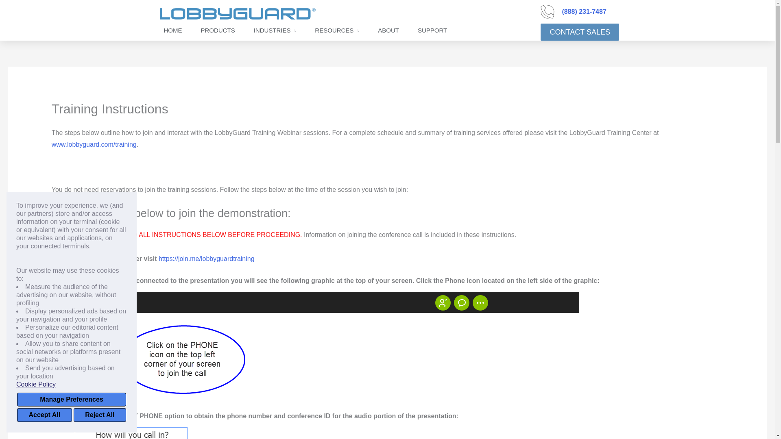 The height and width of the screenshot is (439, 781). Describe the element at coordinates (72, 385) in the screenshot. I see `Cookie Policy` at that location.